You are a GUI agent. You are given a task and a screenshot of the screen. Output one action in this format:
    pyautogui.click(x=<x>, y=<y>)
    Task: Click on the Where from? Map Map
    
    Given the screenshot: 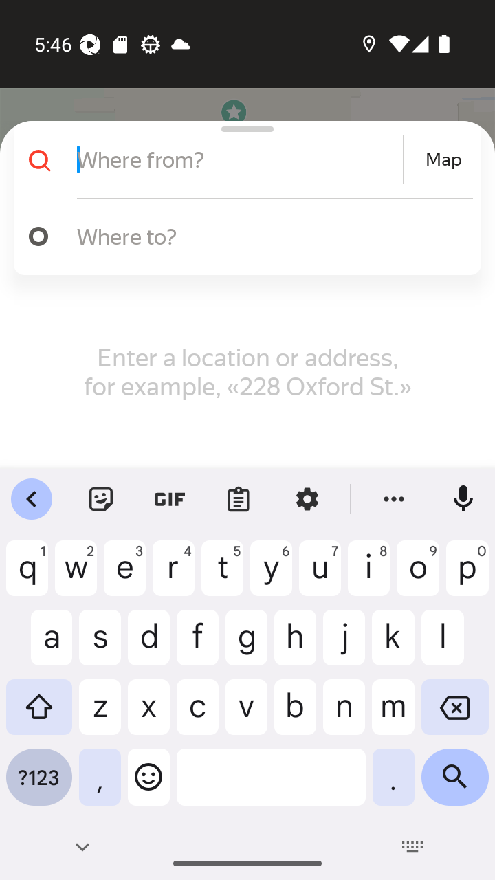 What is the action you would take?
    pyautogui.click(x=242, y=159)
    